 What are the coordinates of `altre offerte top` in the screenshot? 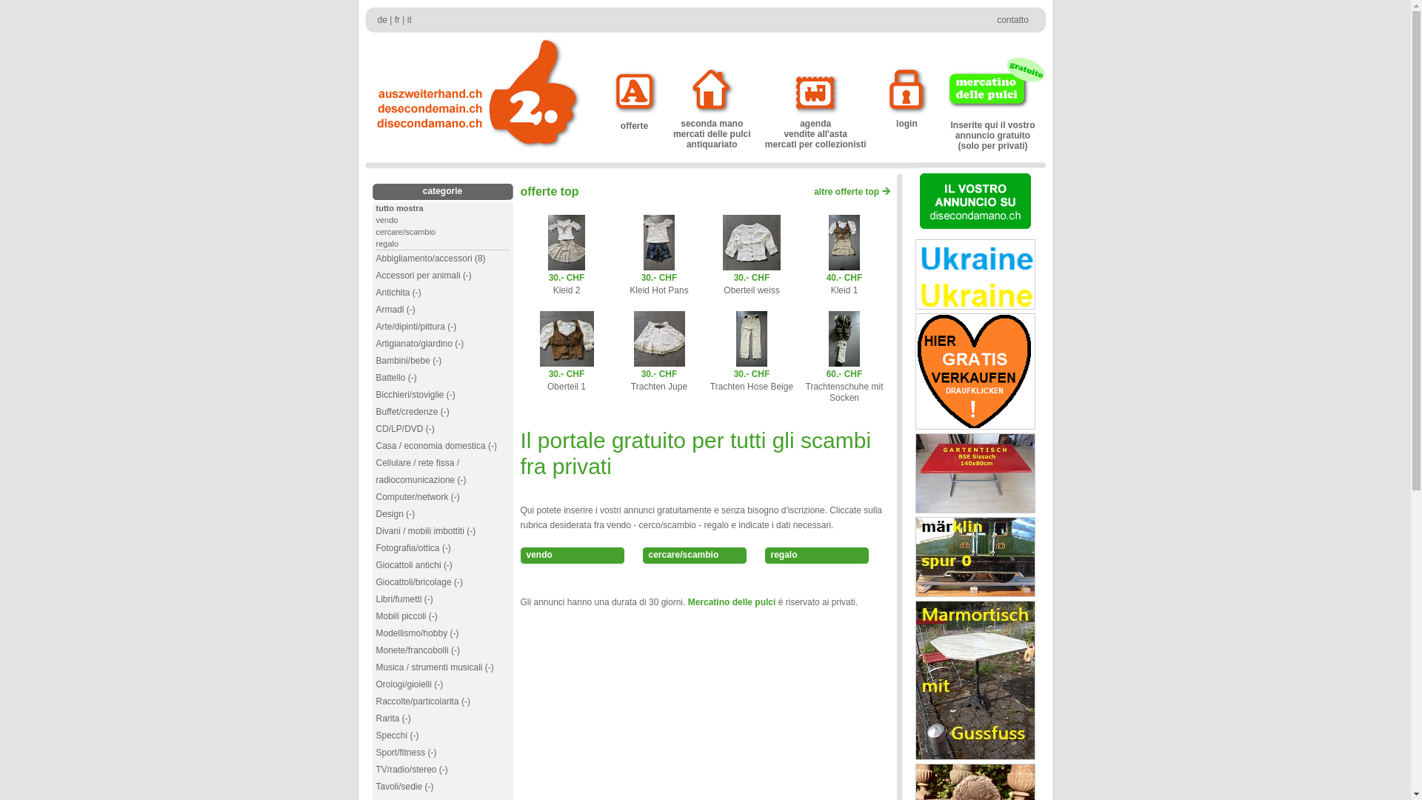 It's located at (852, 192).